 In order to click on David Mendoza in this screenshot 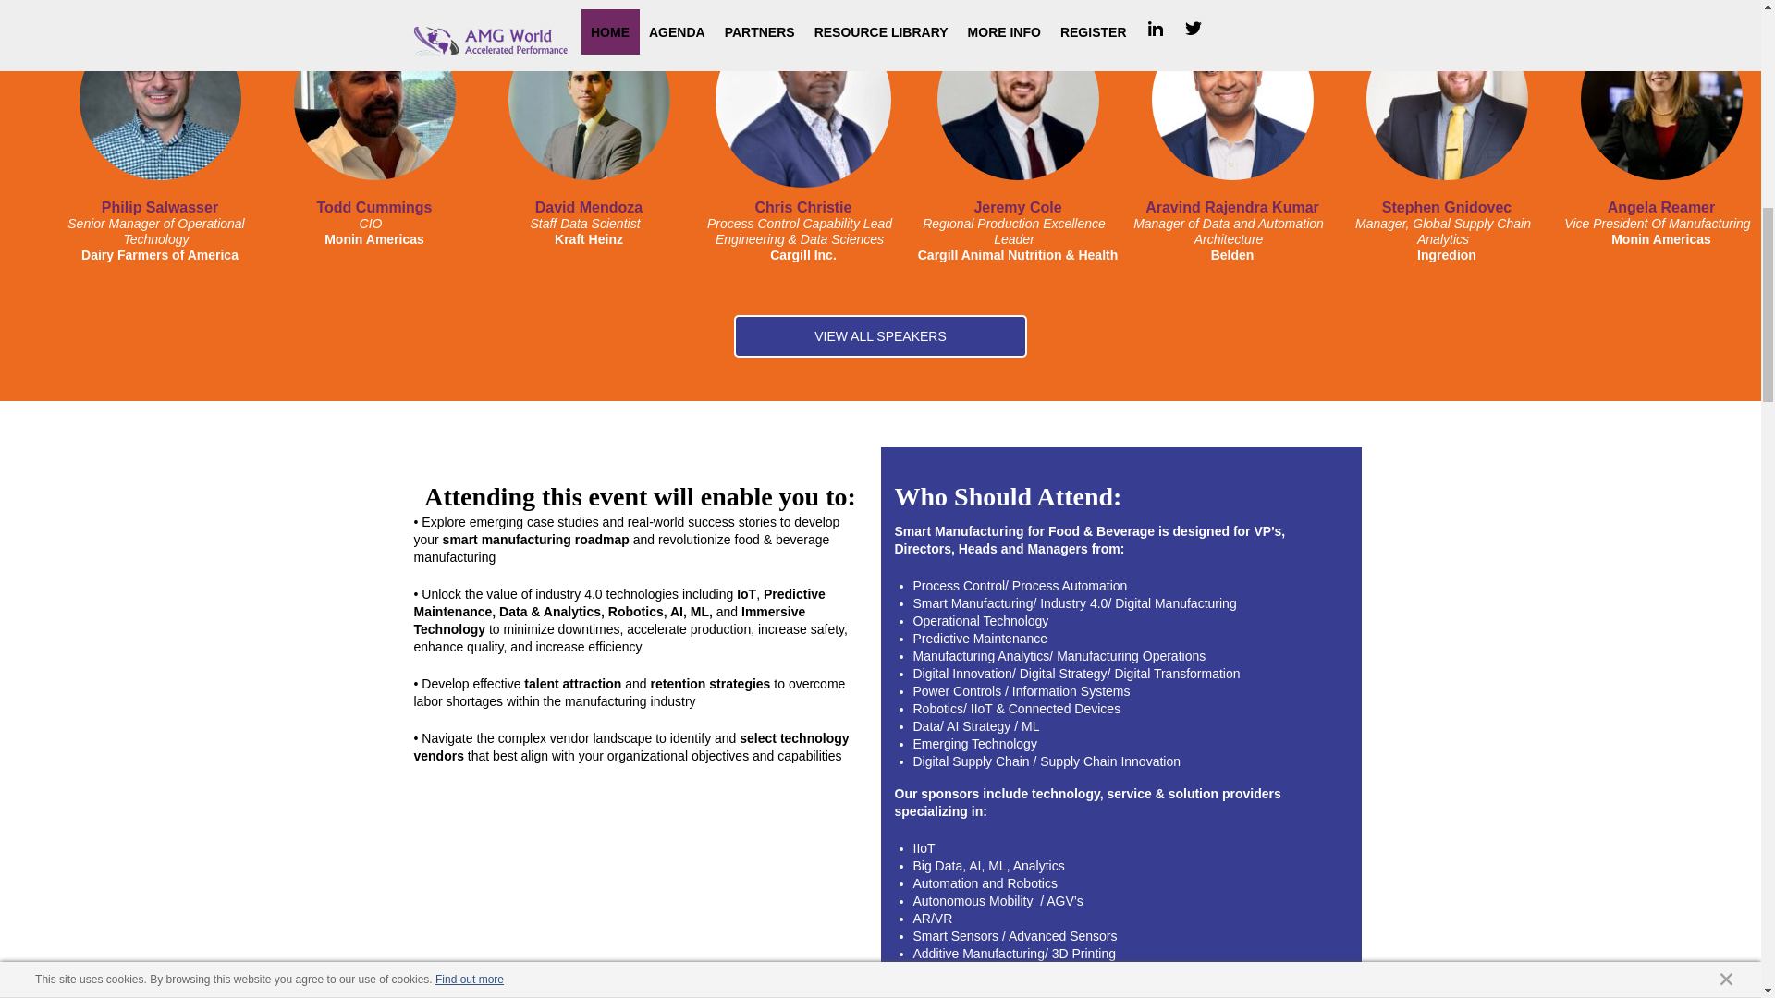, I will do `click(589, 207)`.